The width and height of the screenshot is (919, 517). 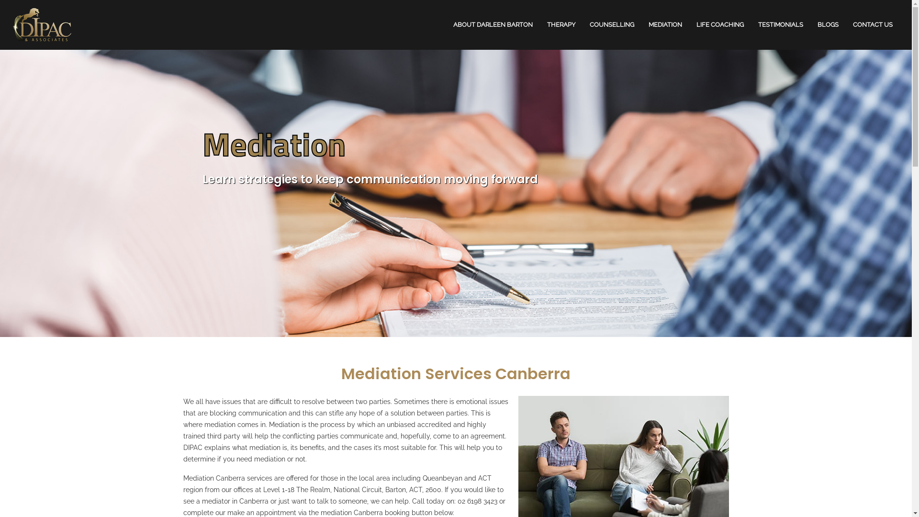 I want to click on ABOUT DARLEEN BARTON, so click(x=493, y=25).